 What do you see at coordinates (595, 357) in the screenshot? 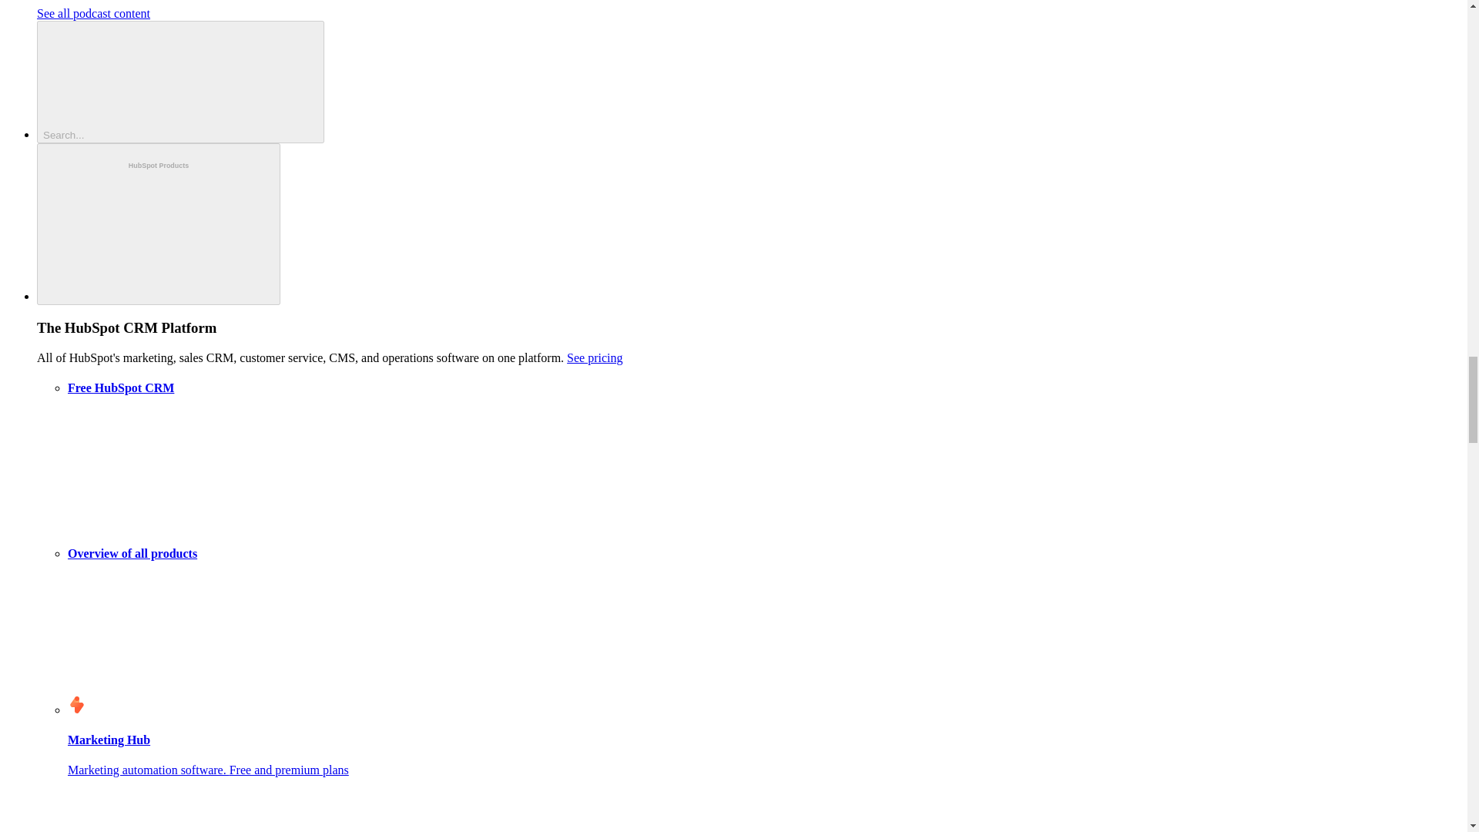
I see `See pricing` at bounding box center [595, 357].